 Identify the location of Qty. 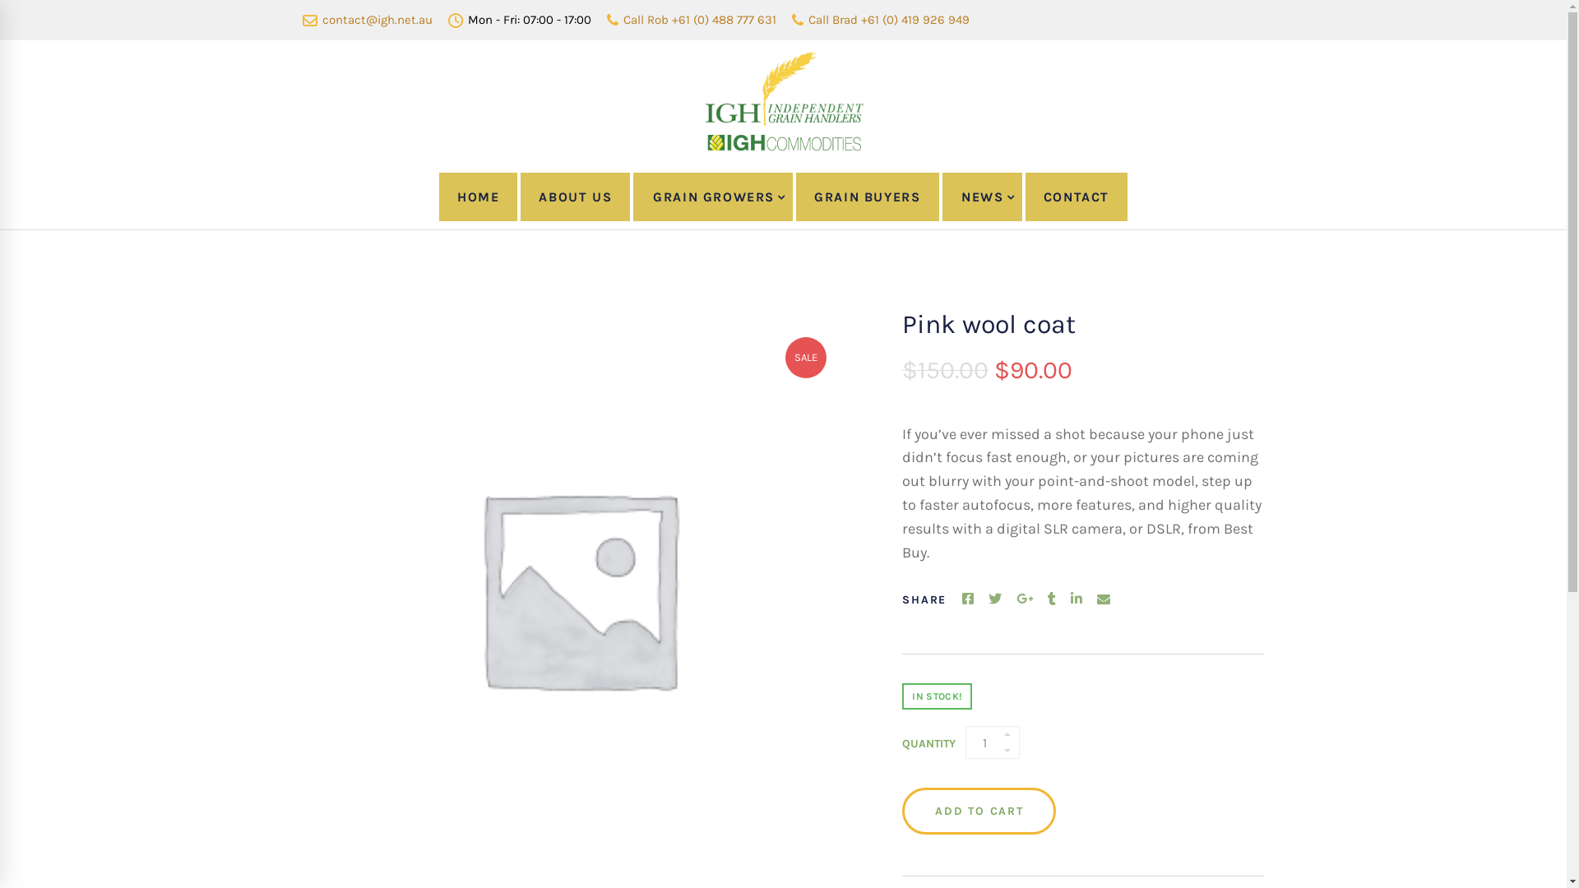
(993, 742).